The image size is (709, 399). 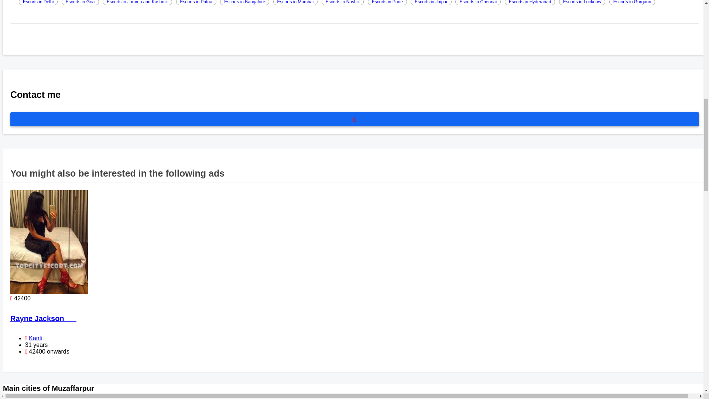 What do you see at coordinates (295, 3) in the screenshot?
I see `Escorts in Mumbai` at bounding box center [295, 3].